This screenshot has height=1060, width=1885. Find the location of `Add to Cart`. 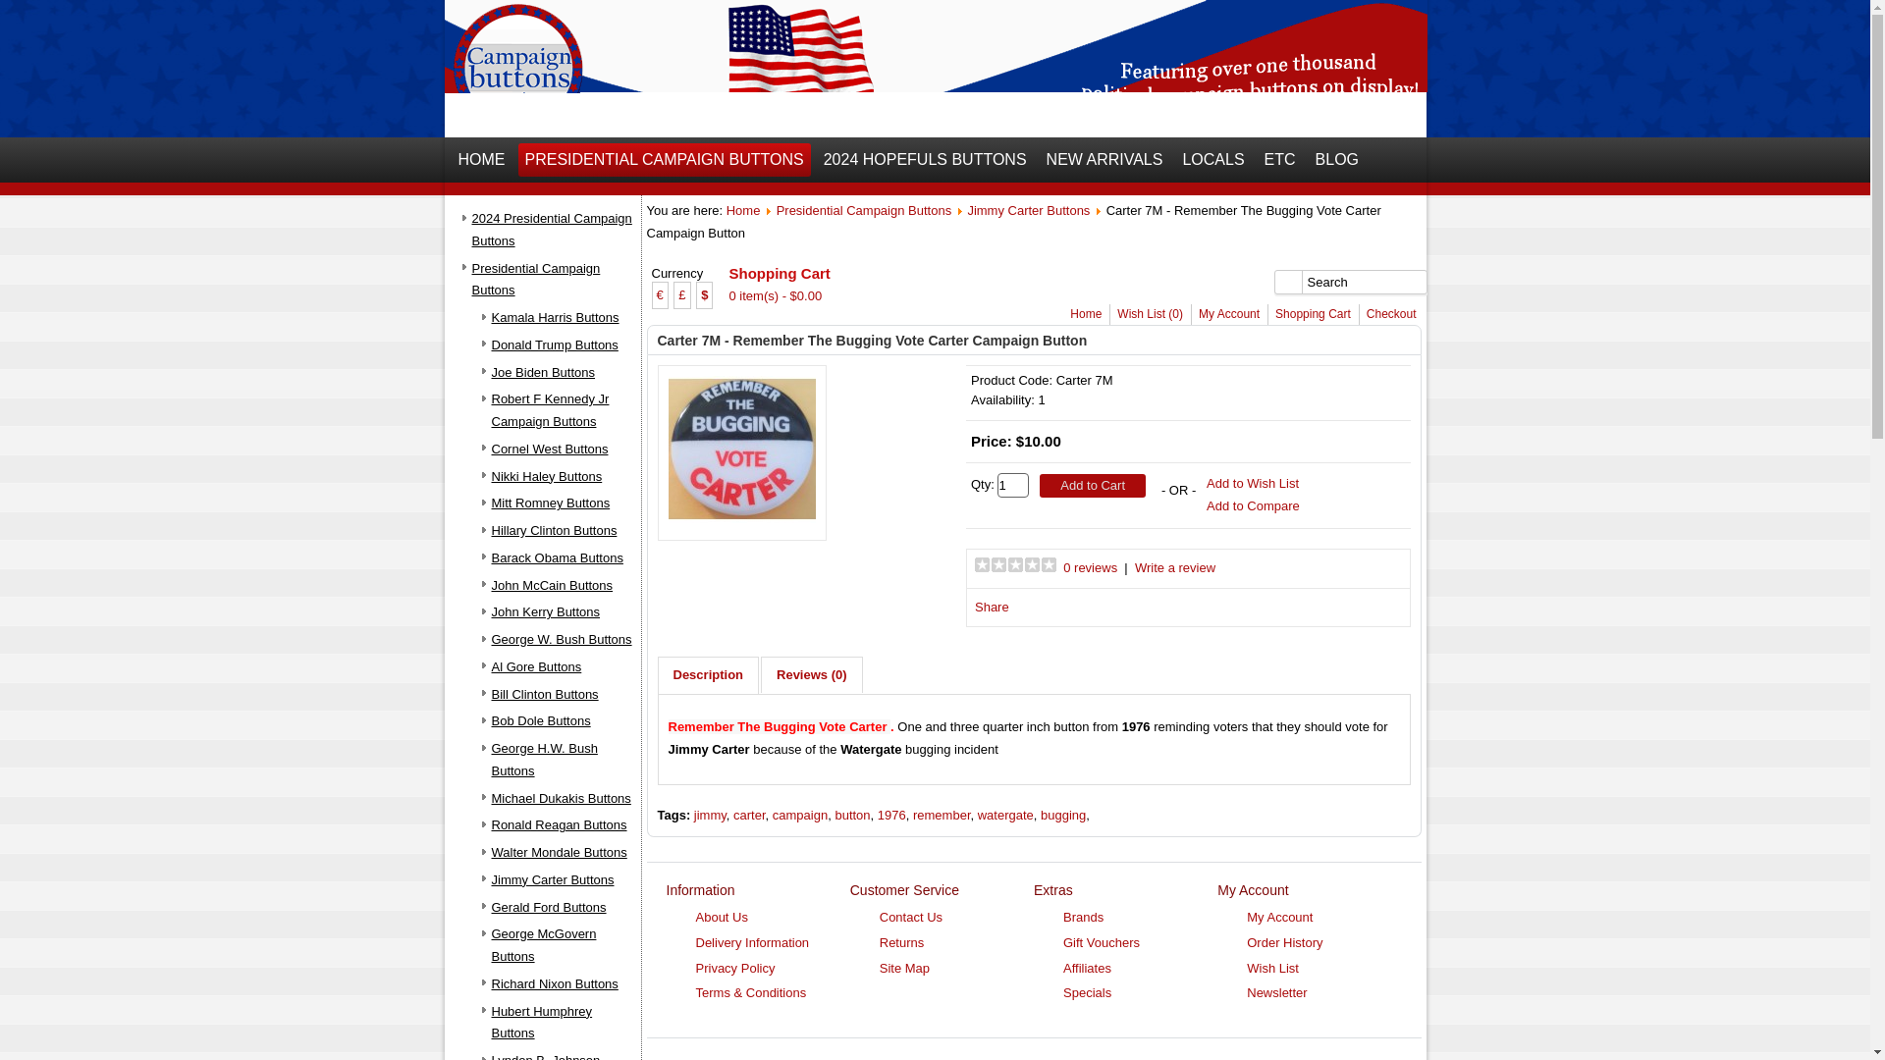

Add to Cart is located at coordinates (1093, 485).